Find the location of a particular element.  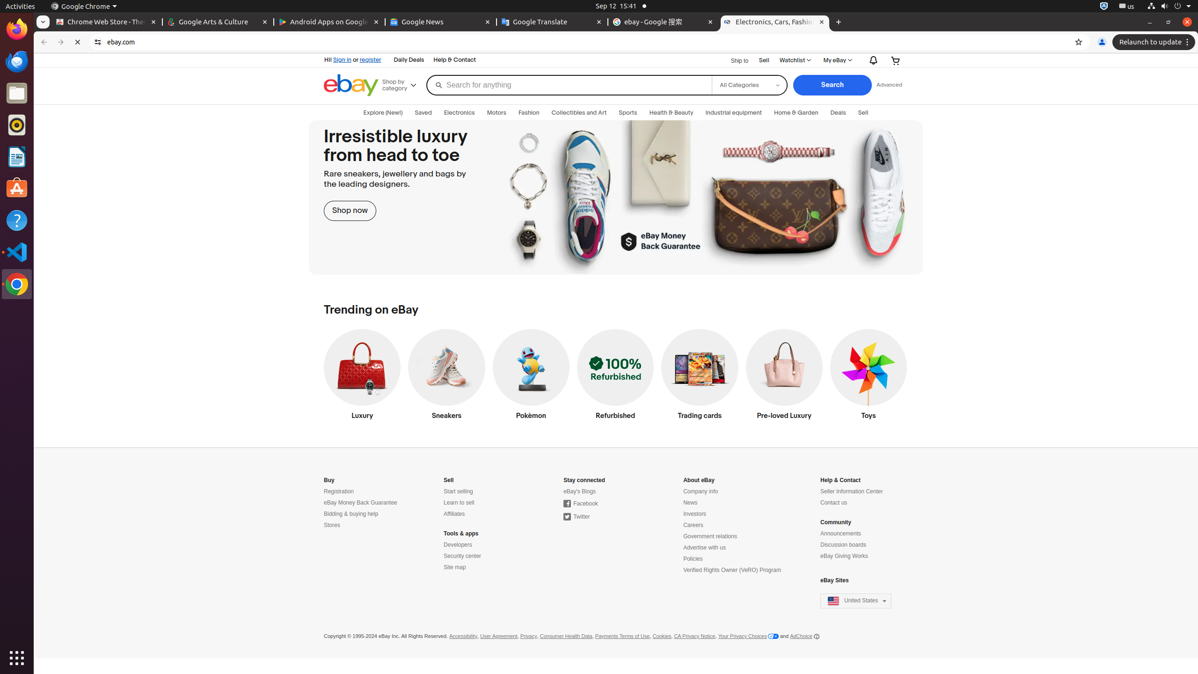

Google Arts & Culture - Memory usage - 58.2 MB is located at coordinates (218, 22).